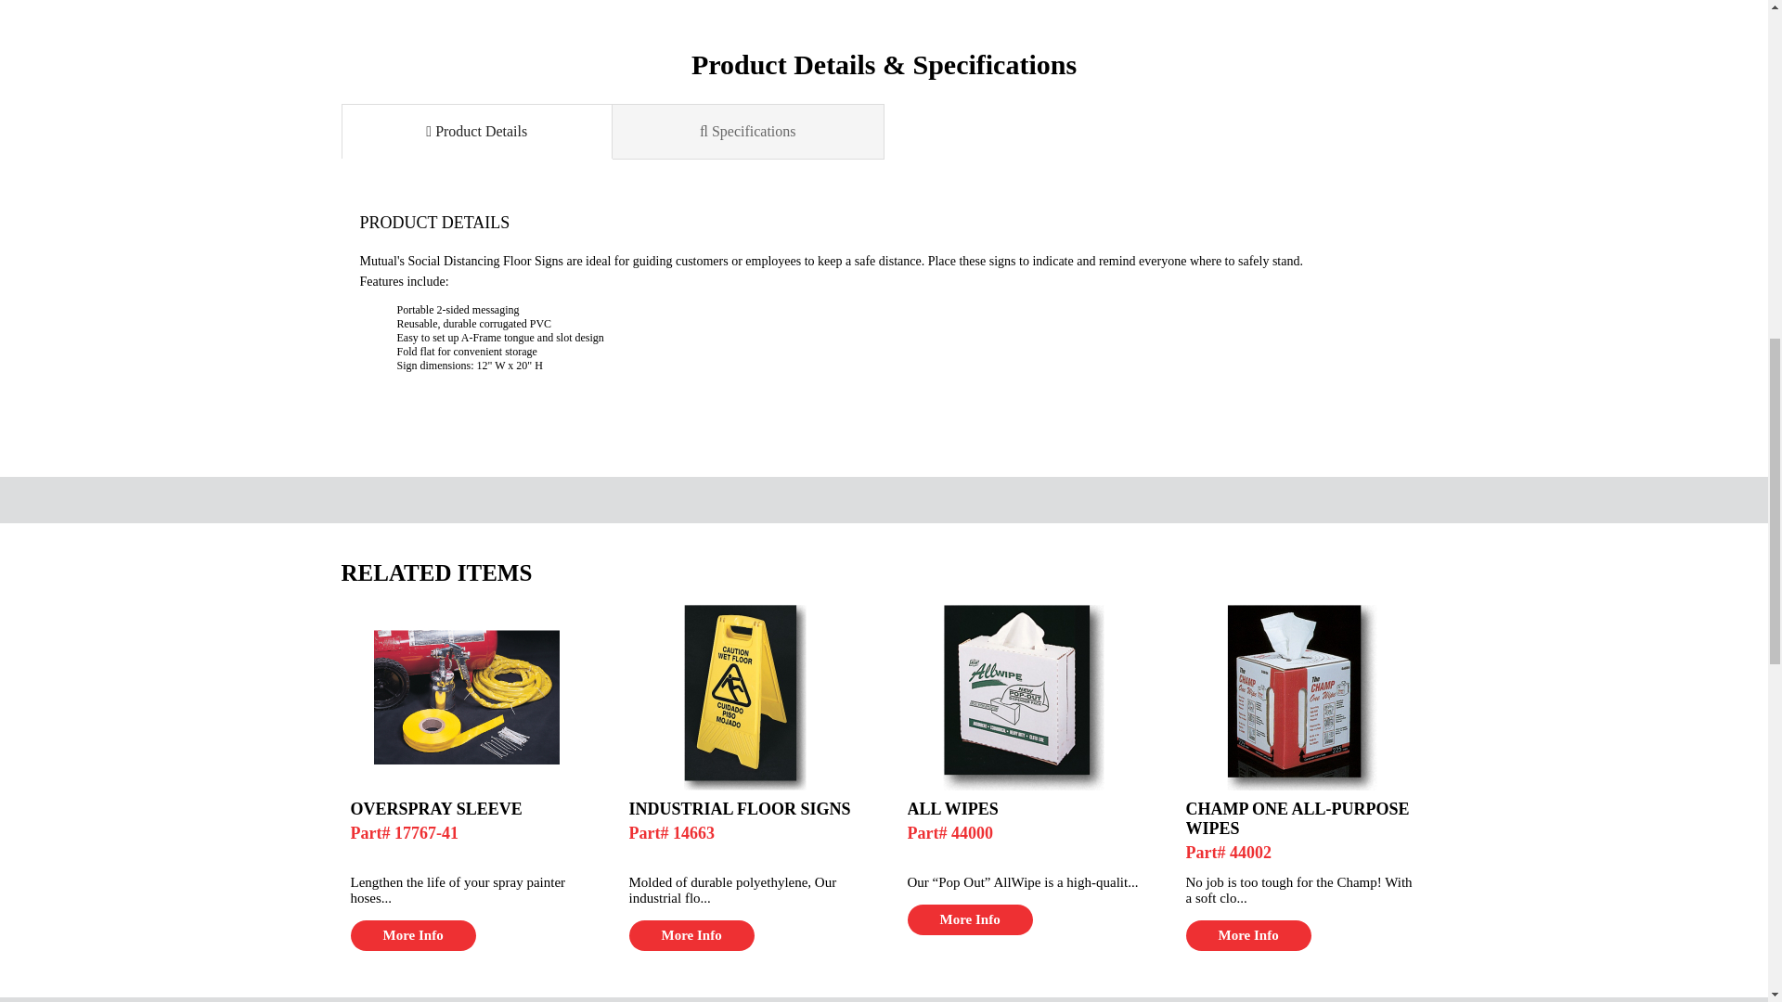 The image size is (1782, 1002). What do you see at coordinates (1023, 809) in the screenshot?
I see `ALL WIPES` at bounding box center [1023, 809].